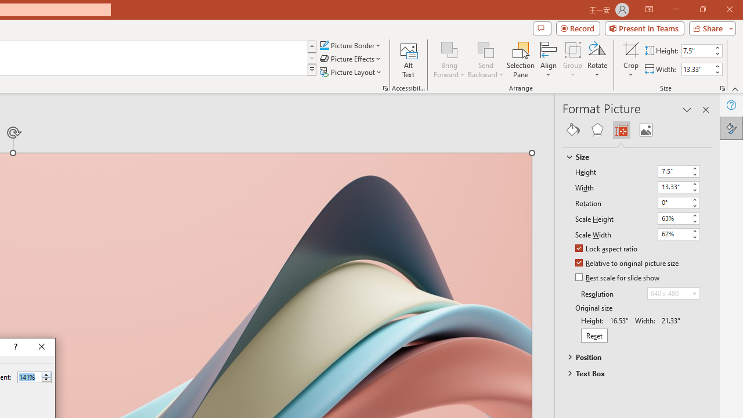  What do you see at coordinates (673, 202) in the screenshot?
I see `Rotation` at bounding box center [673, 202].